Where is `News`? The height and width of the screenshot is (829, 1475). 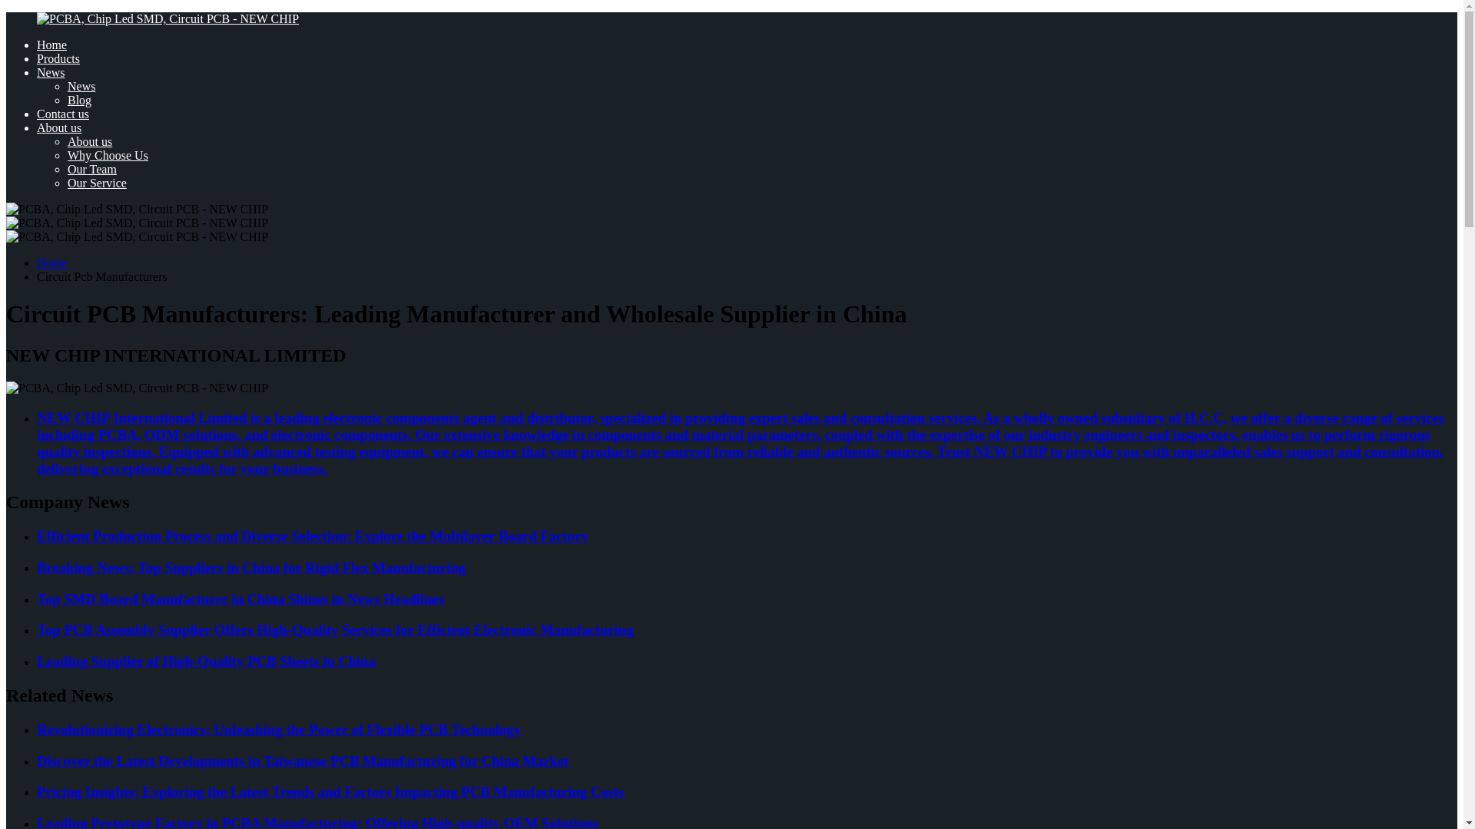 News is located at coordinates (81, 86).